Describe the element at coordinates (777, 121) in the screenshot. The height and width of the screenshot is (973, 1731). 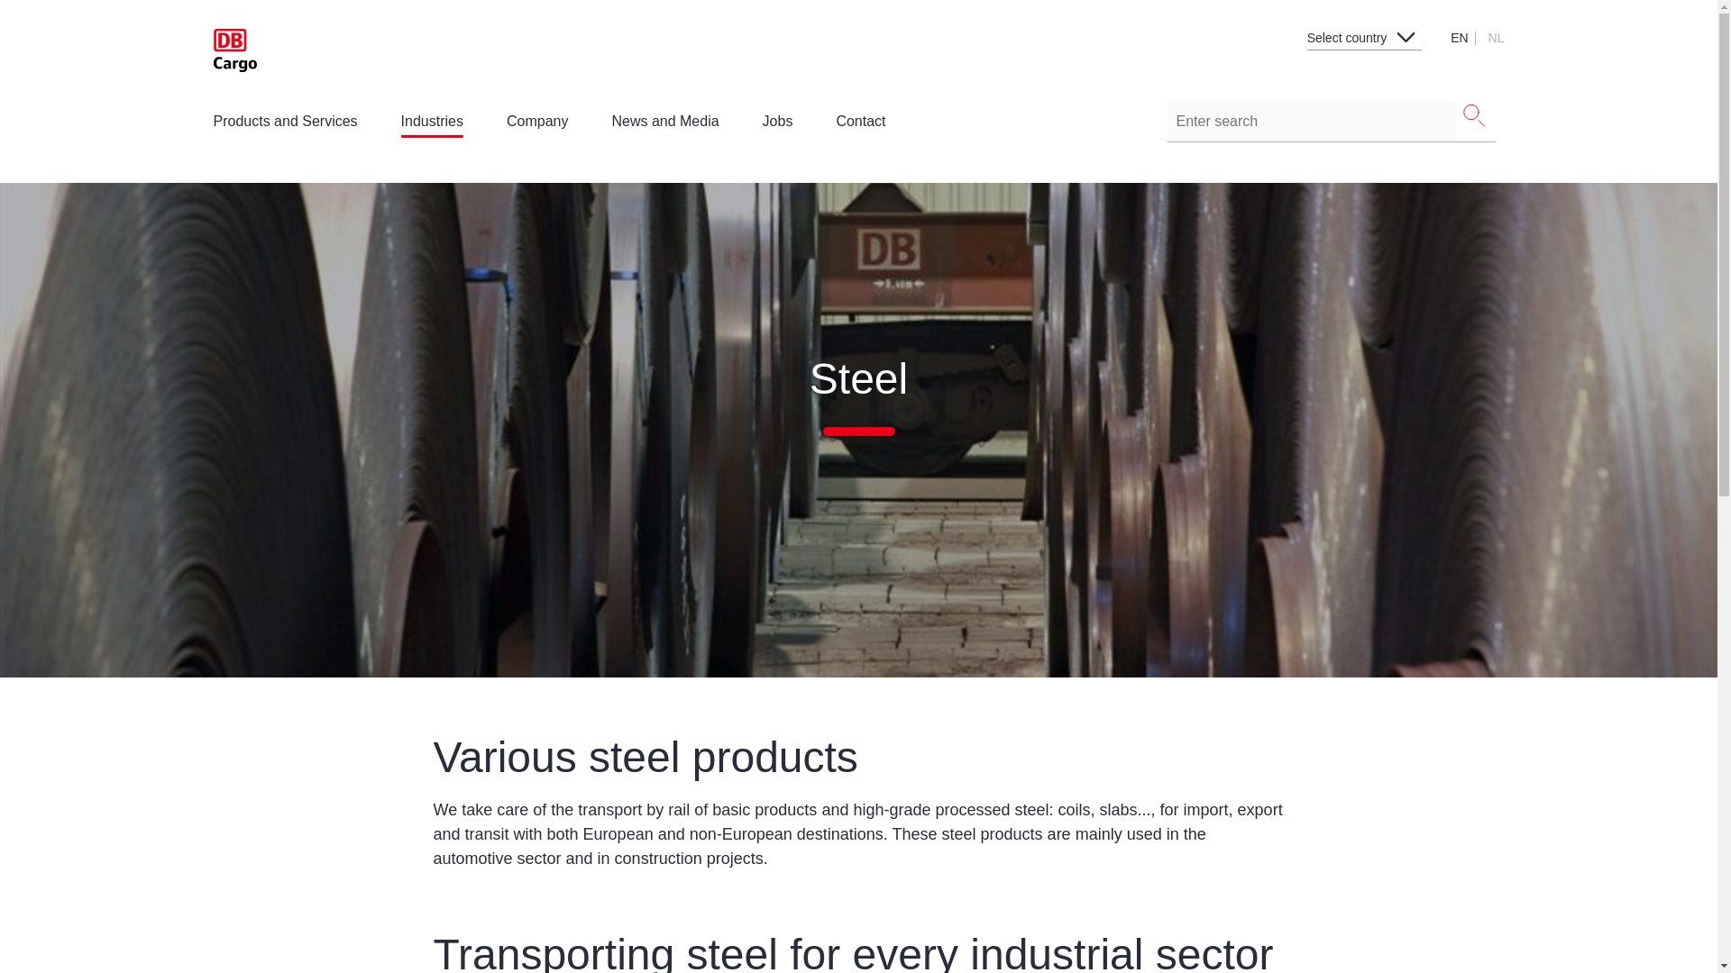
I see `Jobs` at that location.